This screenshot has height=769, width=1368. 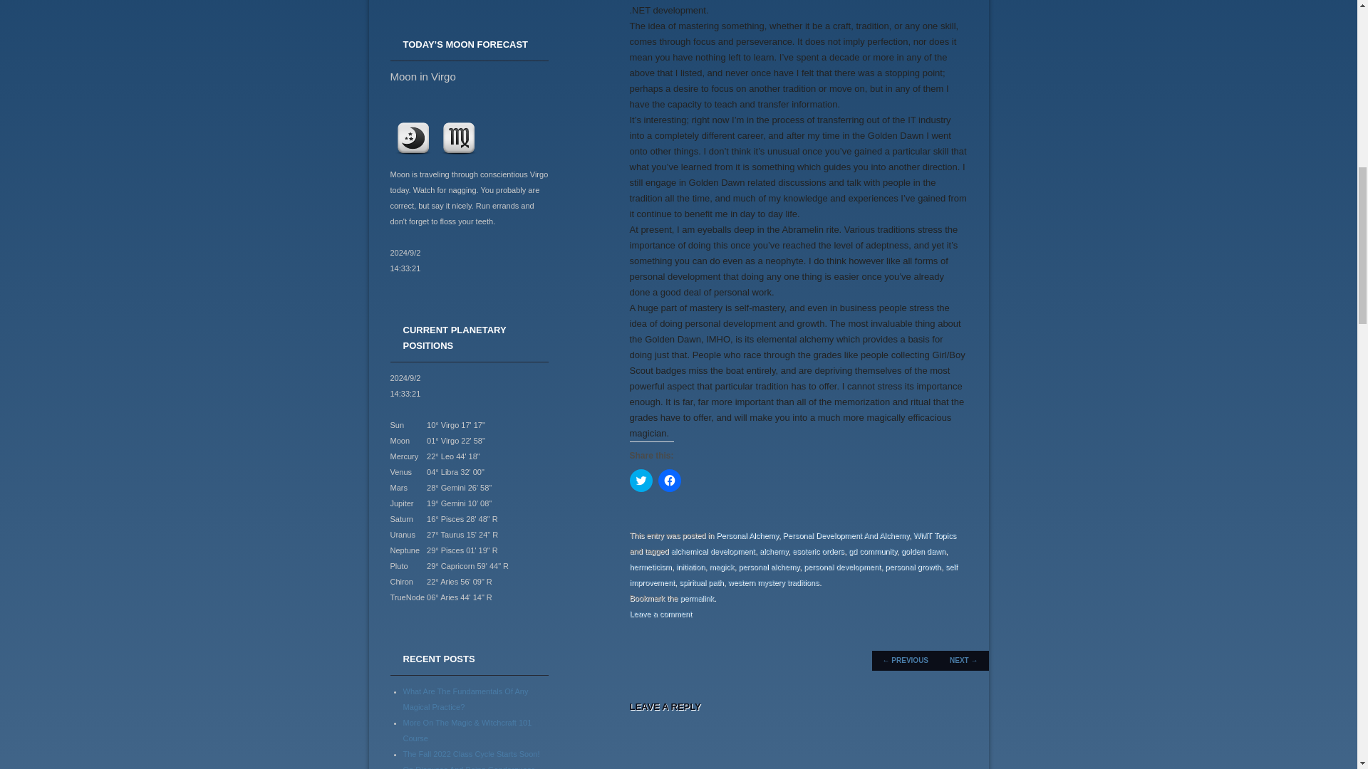 I want to click on Leave a comment, so click(x=660, y=614).